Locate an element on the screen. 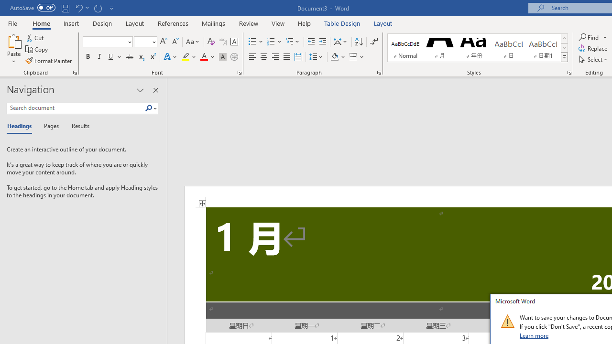 This screenshot has width=612, height=344. Subscript is located at coordinates (141, 57).